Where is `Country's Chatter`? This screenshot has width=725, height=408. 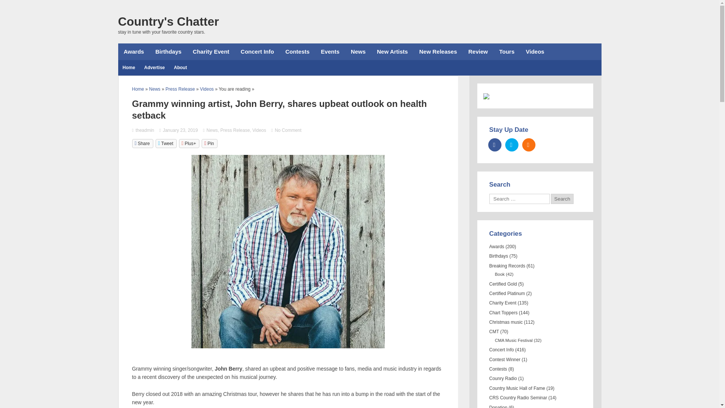 Country's Chatter is located at coordinates (168, 21).